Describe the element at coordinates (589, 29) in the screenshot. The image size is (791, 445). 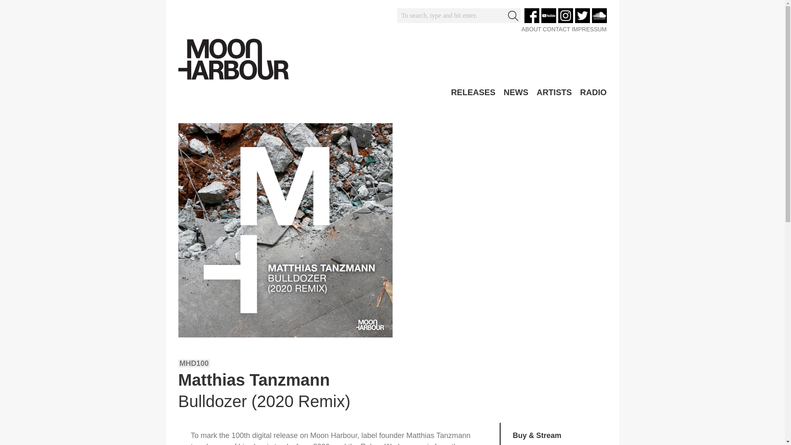
I see `IMPRESSUM` at that location.